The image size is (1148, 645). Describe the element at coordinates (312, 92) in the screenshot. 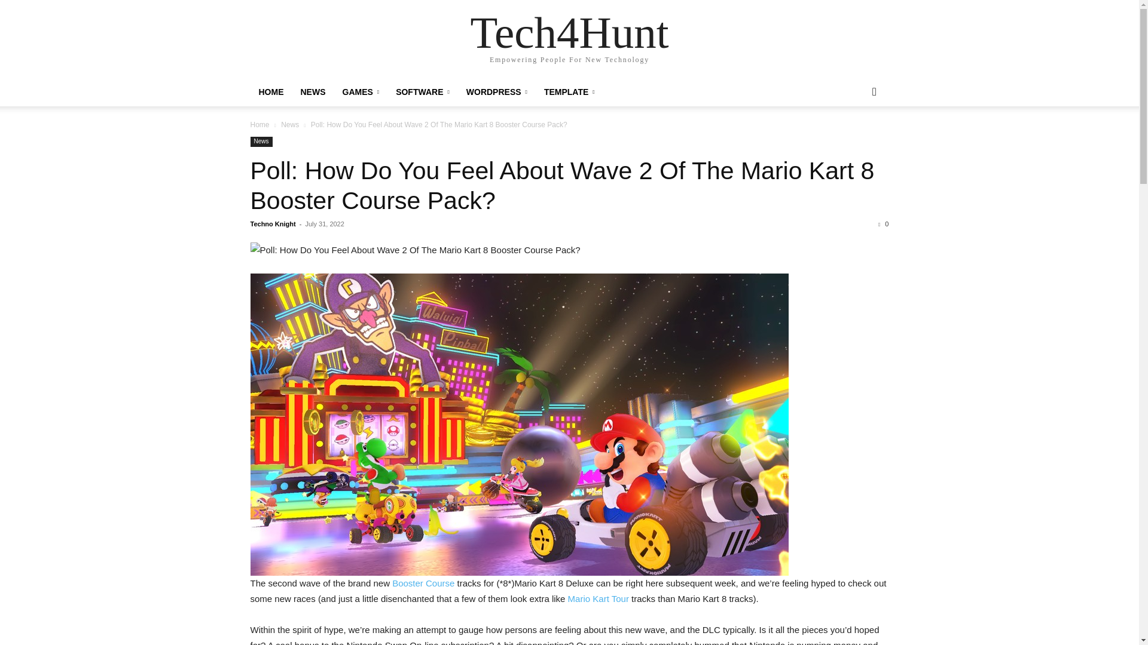

I see `NEWS` at that location.